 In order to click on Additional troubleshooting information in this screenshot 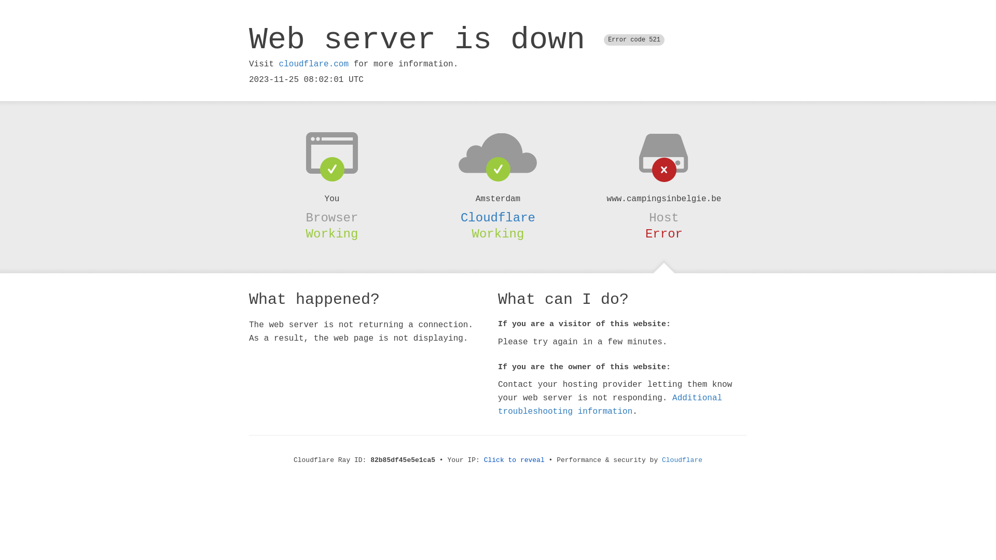, I will do `click(610, 404)`.